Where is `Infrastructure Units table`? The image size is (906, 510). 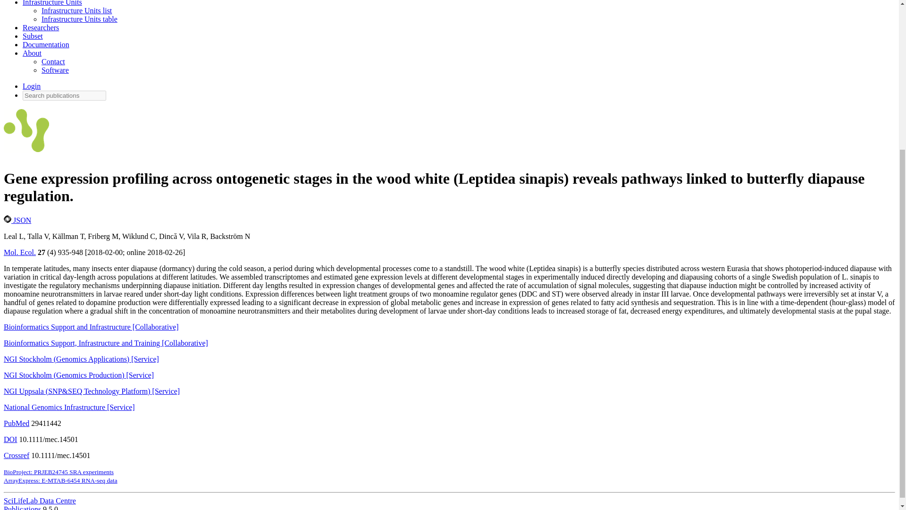
Infrastructure Units table is located at coordinates (79, 19).